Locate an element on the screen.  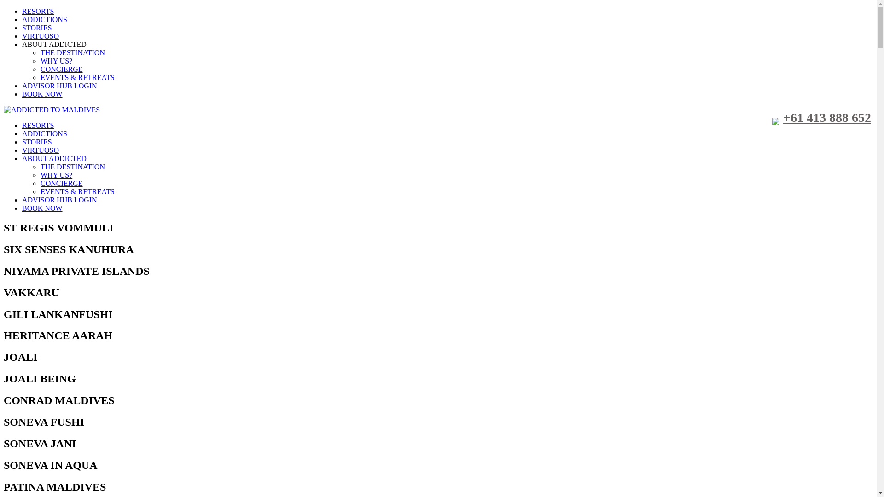
EVENTS & RETREATS is located at coordinates (77, 77).